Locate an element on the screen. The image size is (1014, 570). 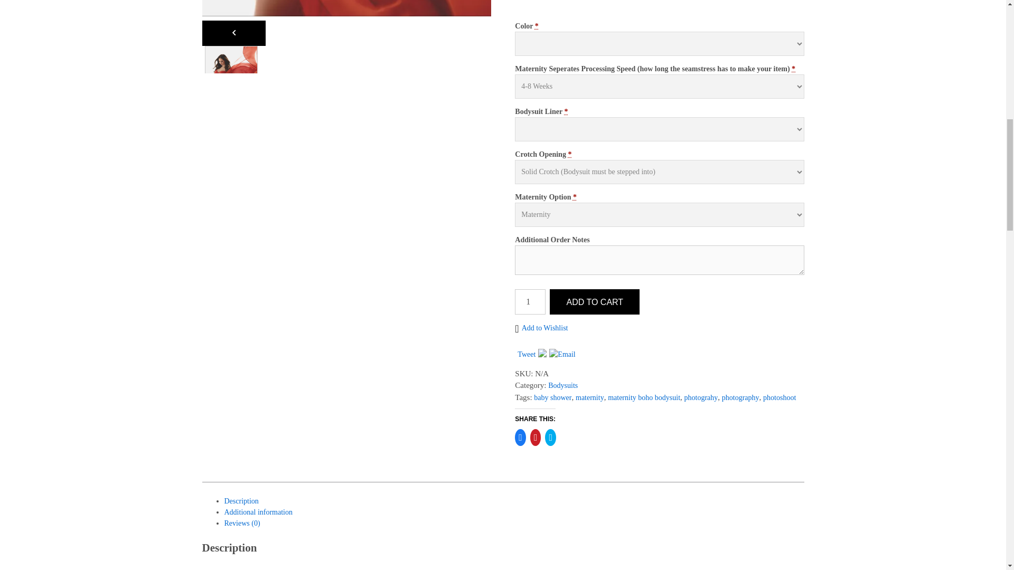
Isosbel Bodysuit, Miss Madison Boutique is located at coordinates (346, 8).